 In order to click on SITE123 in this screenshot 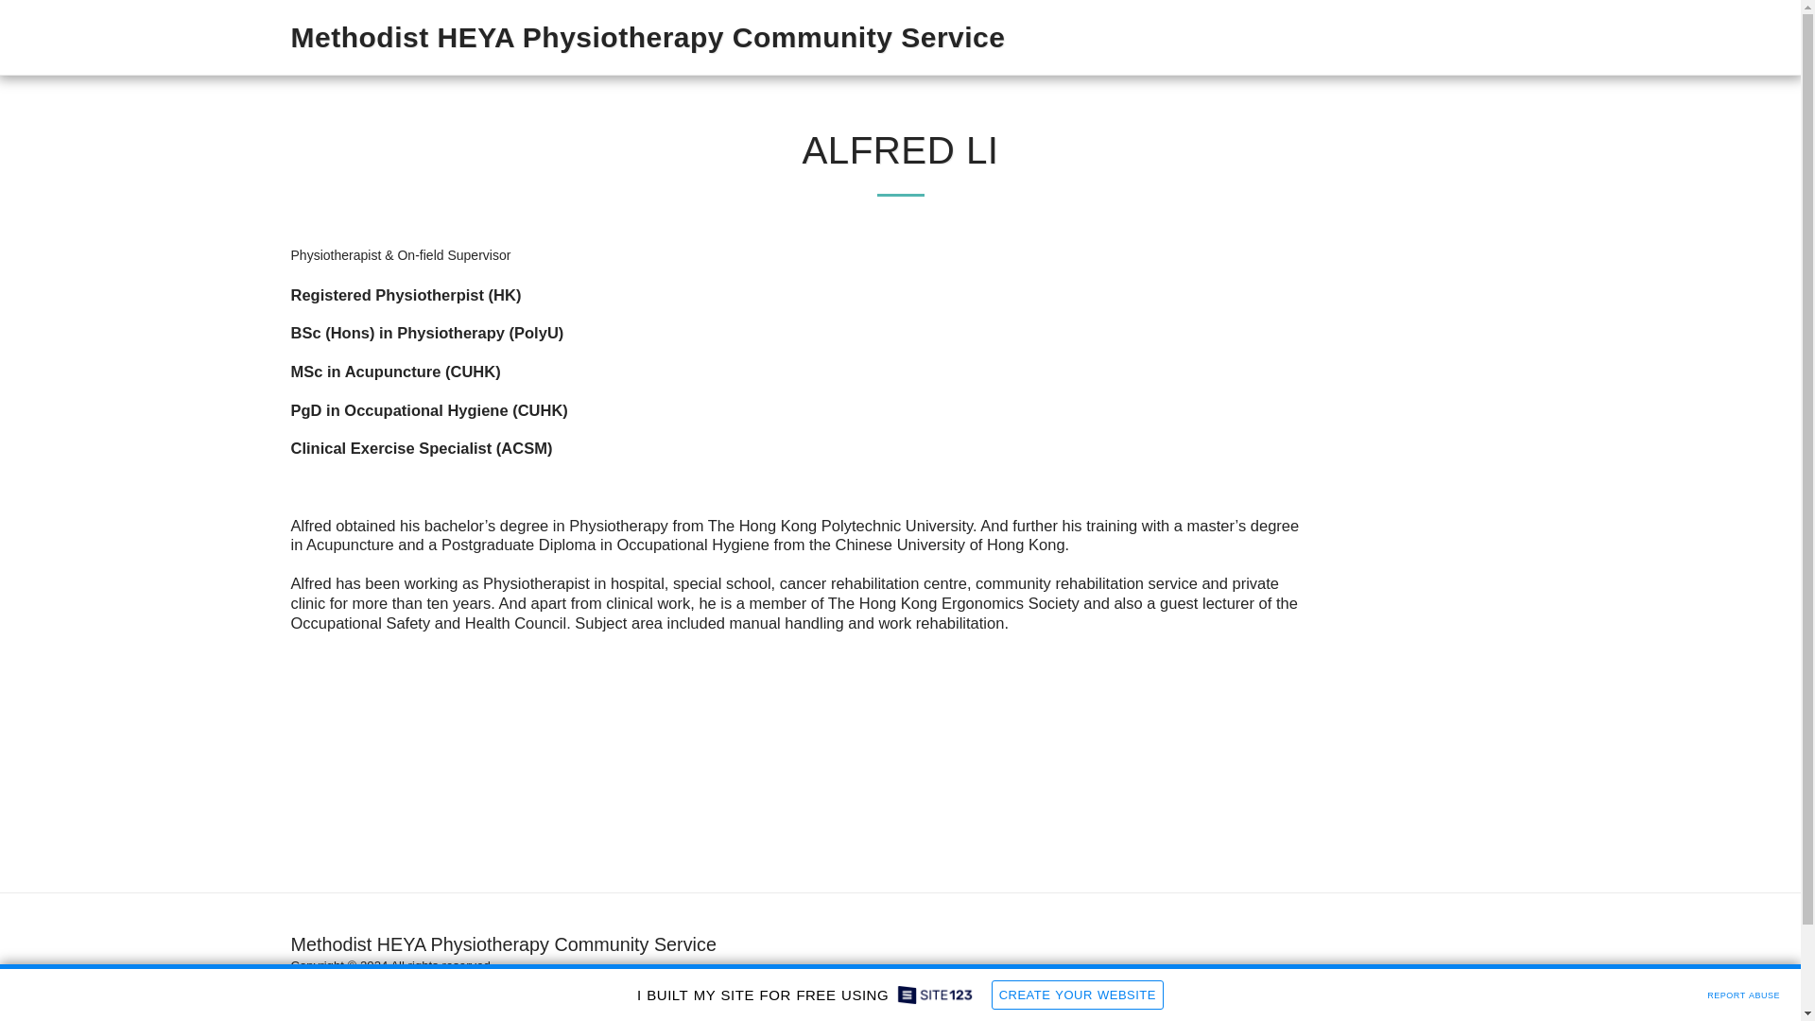, I will do `click(386, 983)`.